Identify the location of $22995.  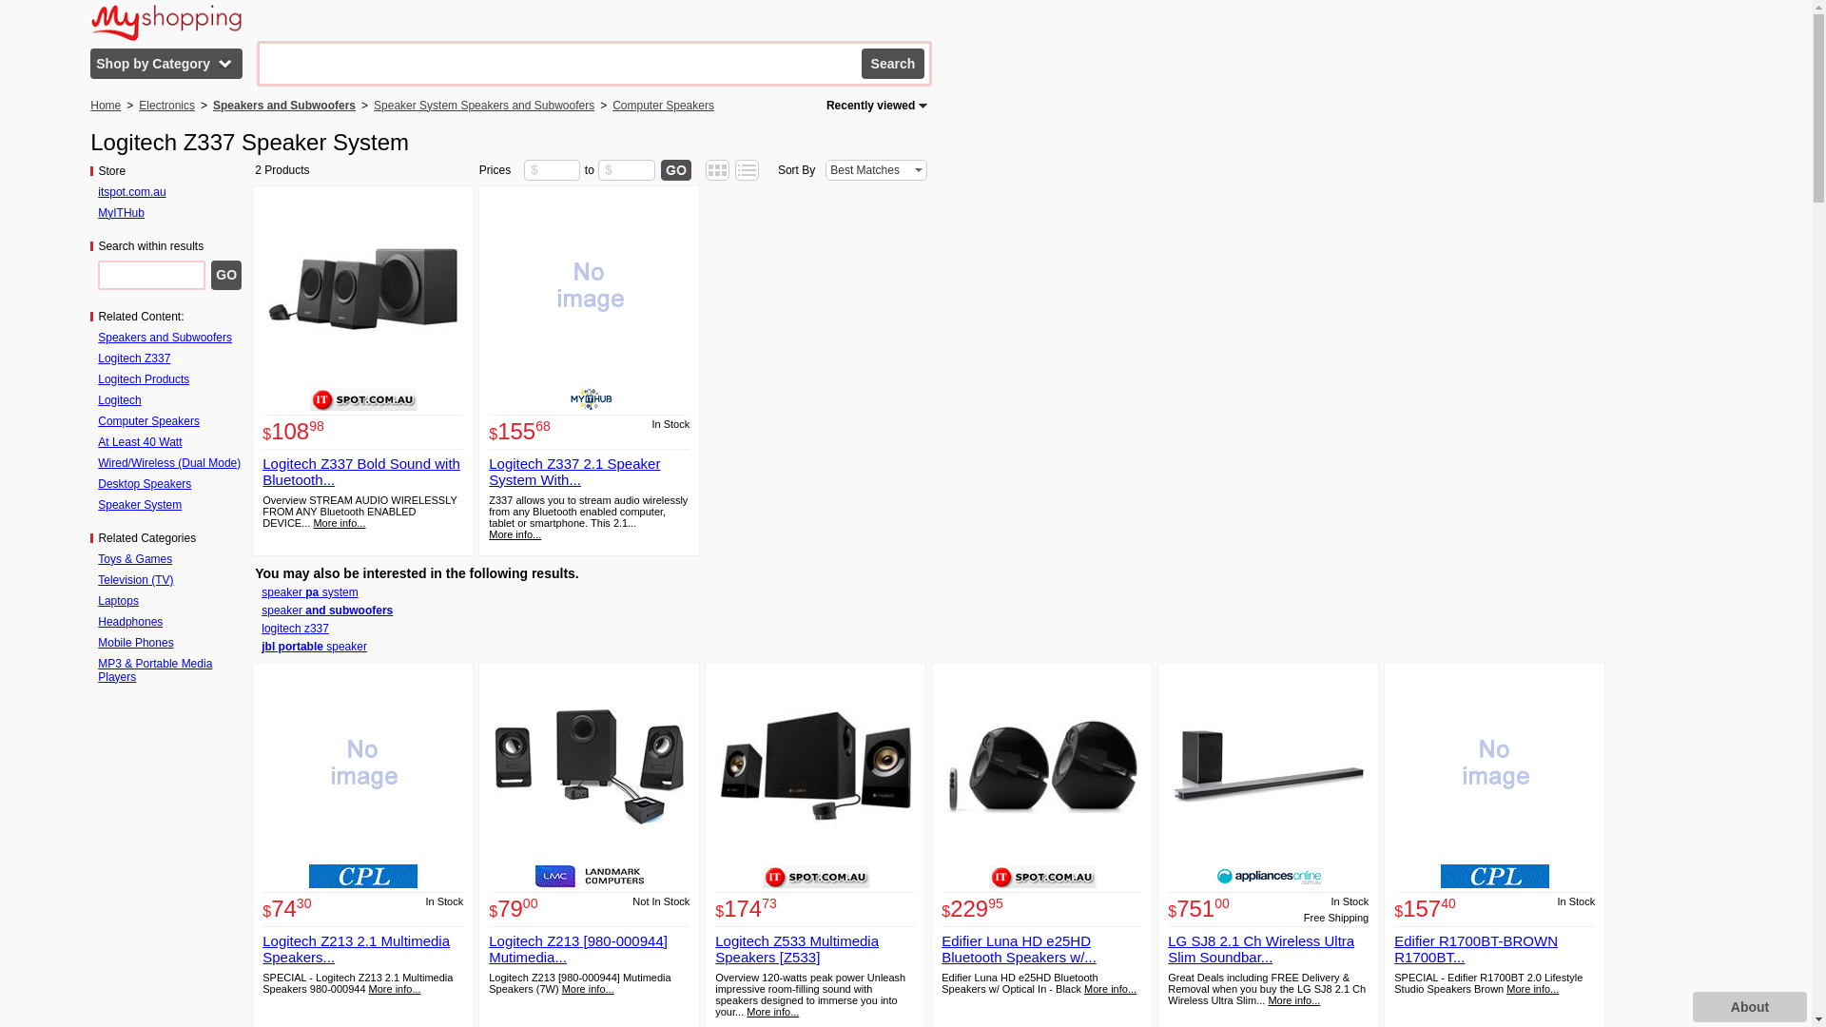
(972, 913).